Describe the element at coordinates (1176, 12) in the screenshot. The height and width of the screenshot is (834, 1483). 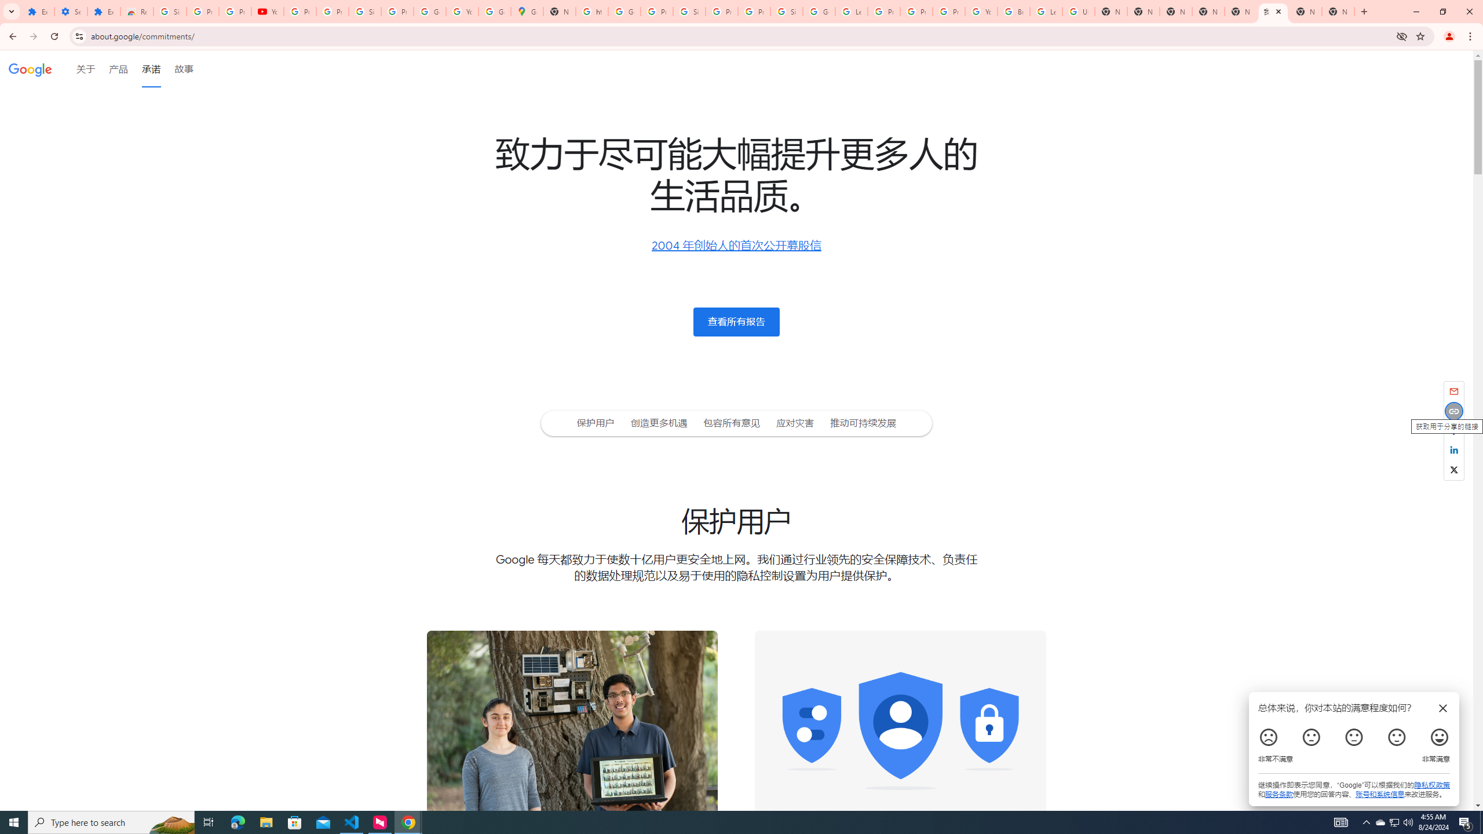
I see `New Tab` at that location.